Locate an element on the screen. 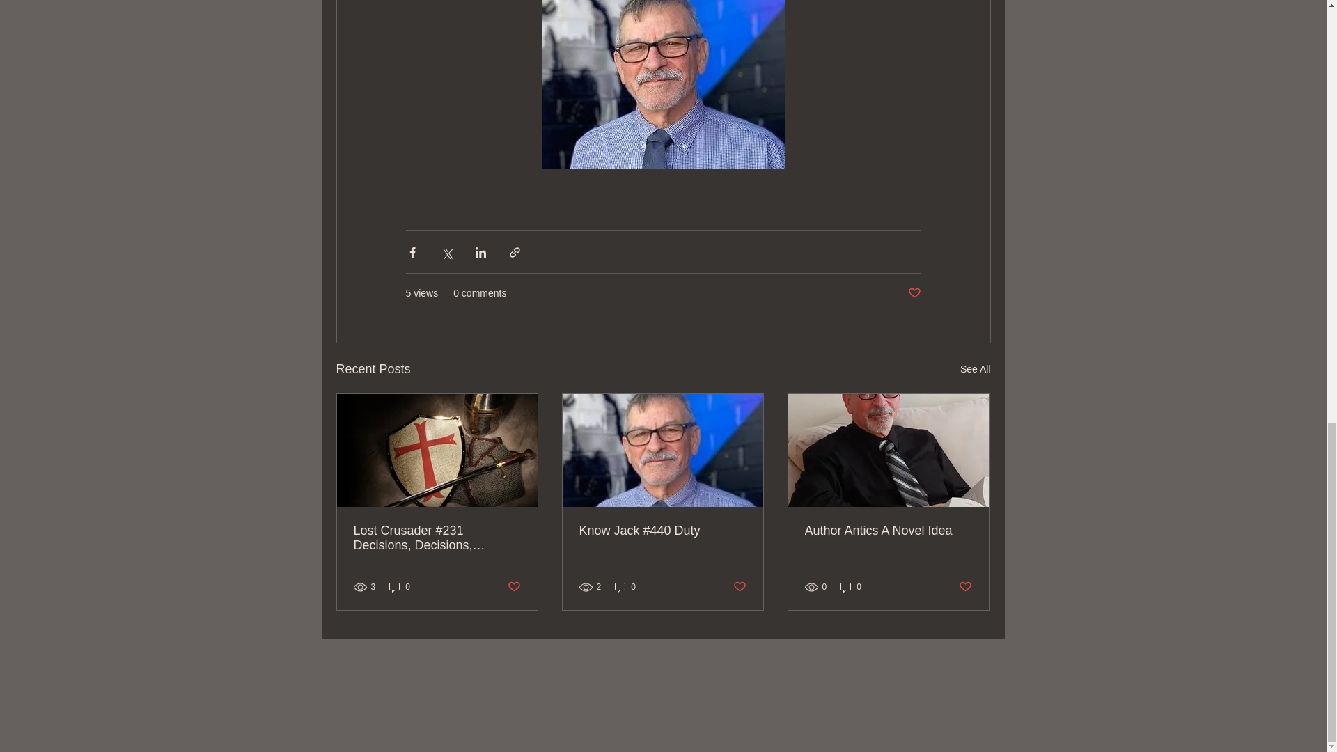 Image resolution: width=1337 pixels, height=752 pixels. 0 is located at coordinates (400, 587).